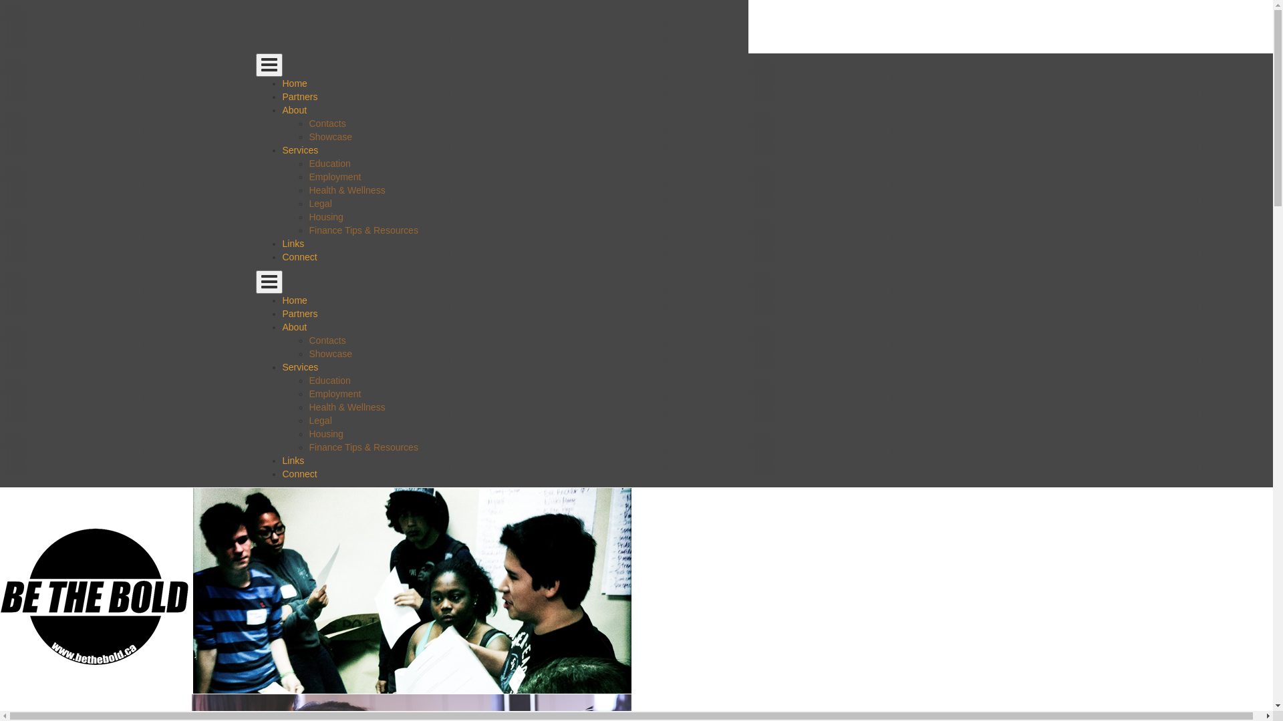  What do you see at coordinates (329, 381) in the screenshot?
I see `Education` at bounding box center [329, 381].